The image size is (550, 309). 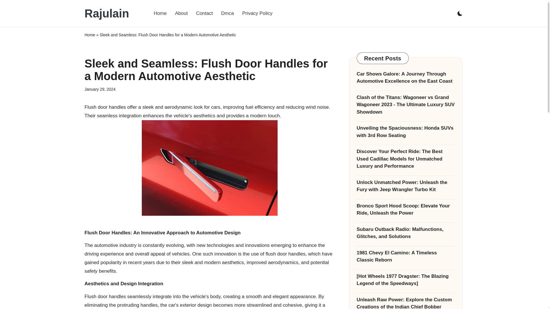 What do you see at coordinates (406, 132) in the screenshot?
I see `Unveiling the Spaciousness: Honda SUVs with 3rd Row Seating` at bounding box center [406, 132].